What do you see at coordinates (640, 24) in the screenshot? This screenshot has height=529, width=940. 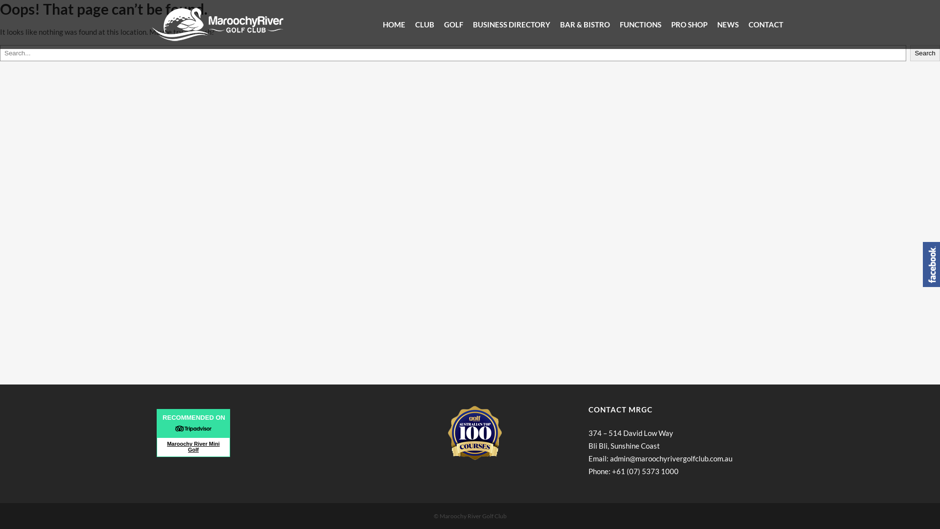 I see `FUNCTIONS` at bounding box center [640, 24].